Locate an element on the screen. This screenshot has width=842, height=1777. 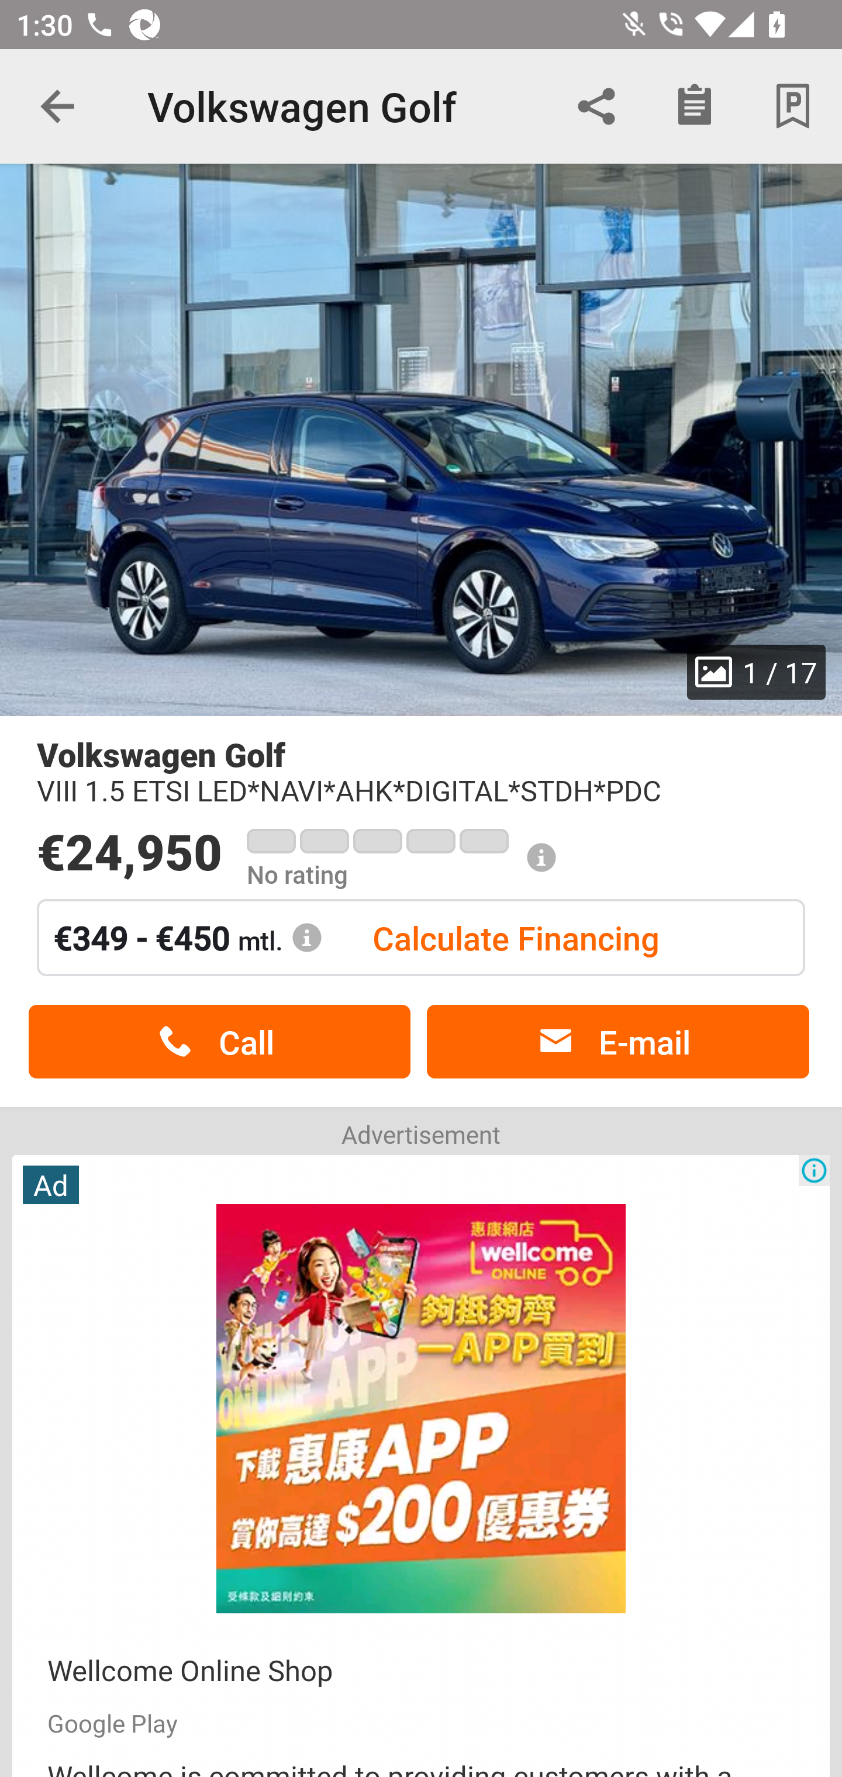
E-mail is located at coordinates (617, 1042).